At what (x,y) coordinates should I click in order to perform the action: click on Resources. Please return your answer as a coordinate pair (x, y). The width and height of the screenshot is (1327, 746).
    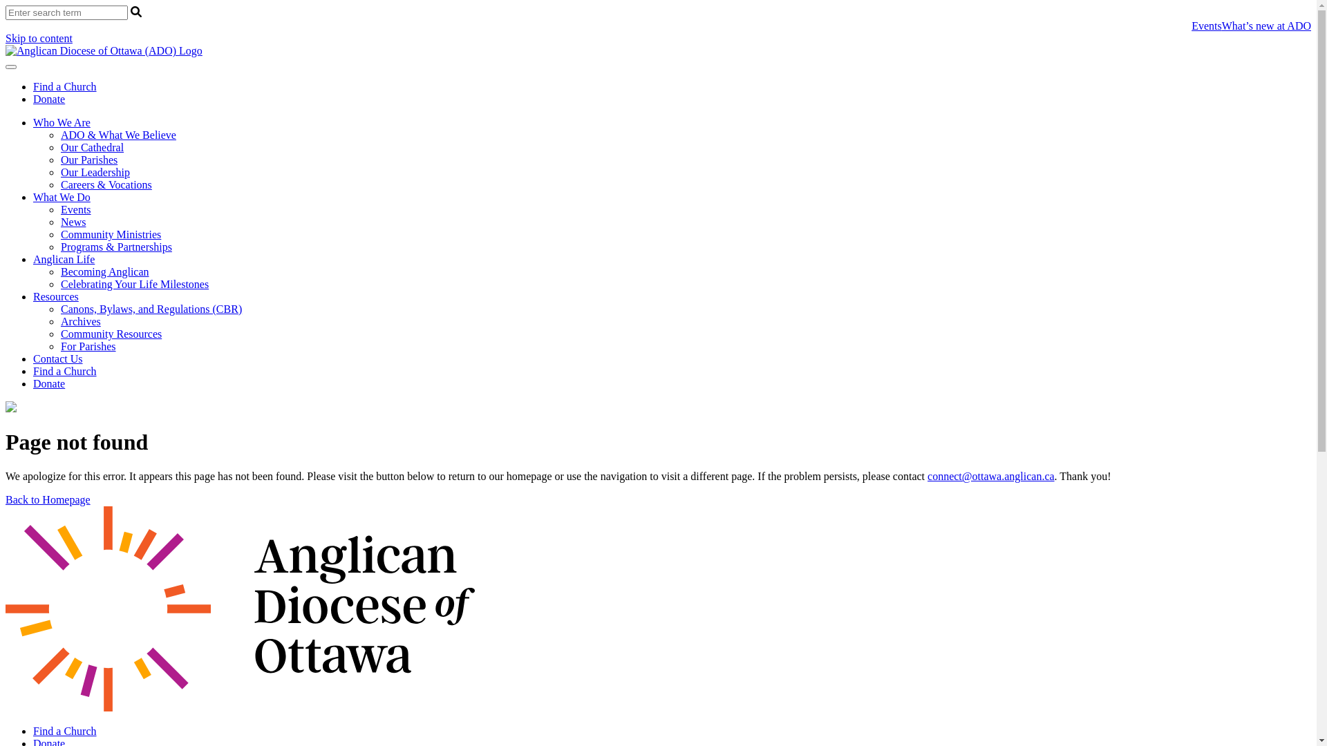
    Looking at the image, I should click on (56, 297).